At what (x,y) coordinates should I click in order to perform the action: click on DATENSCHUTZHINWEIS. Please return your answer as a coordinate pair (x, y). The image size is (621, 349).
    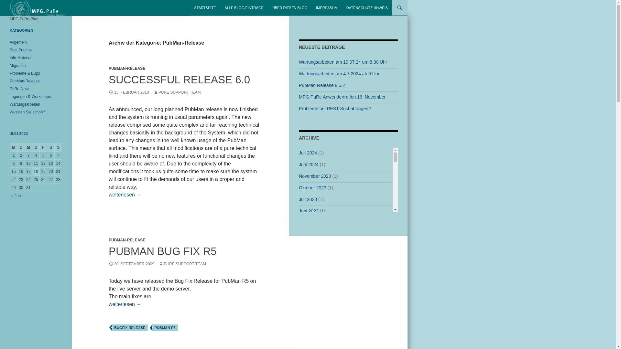
    Looking at the image, I should click on (367, 8).